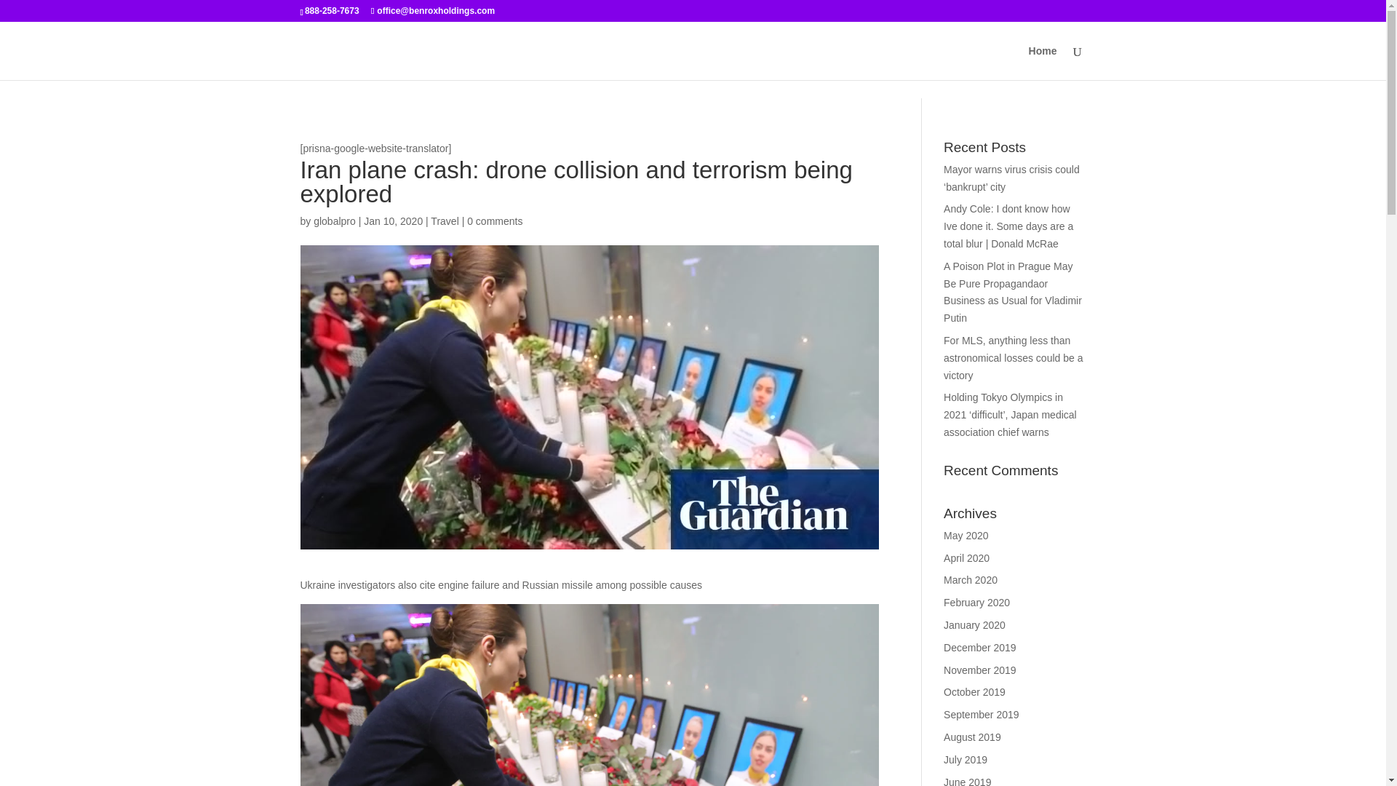 This screenshot has width=1397, height=786. I want to click on February 2020, so click(976, 602).